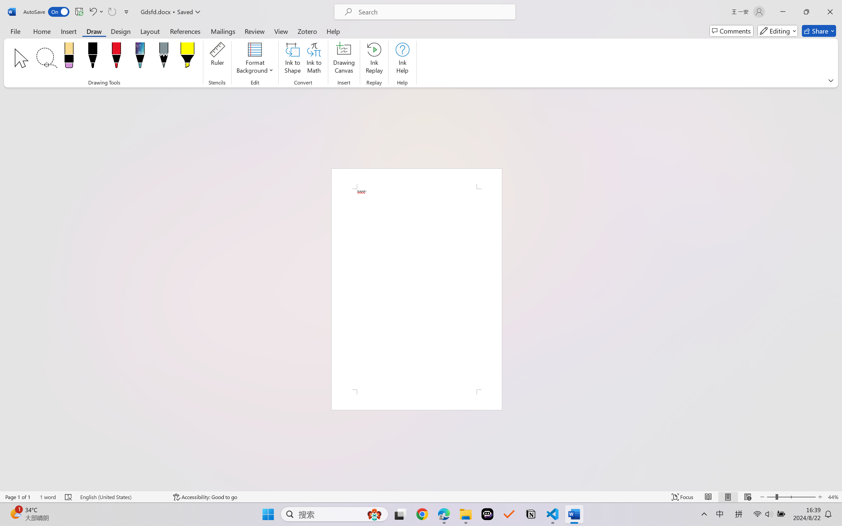  I want to click on Zoom 44%, so click(833, 497).